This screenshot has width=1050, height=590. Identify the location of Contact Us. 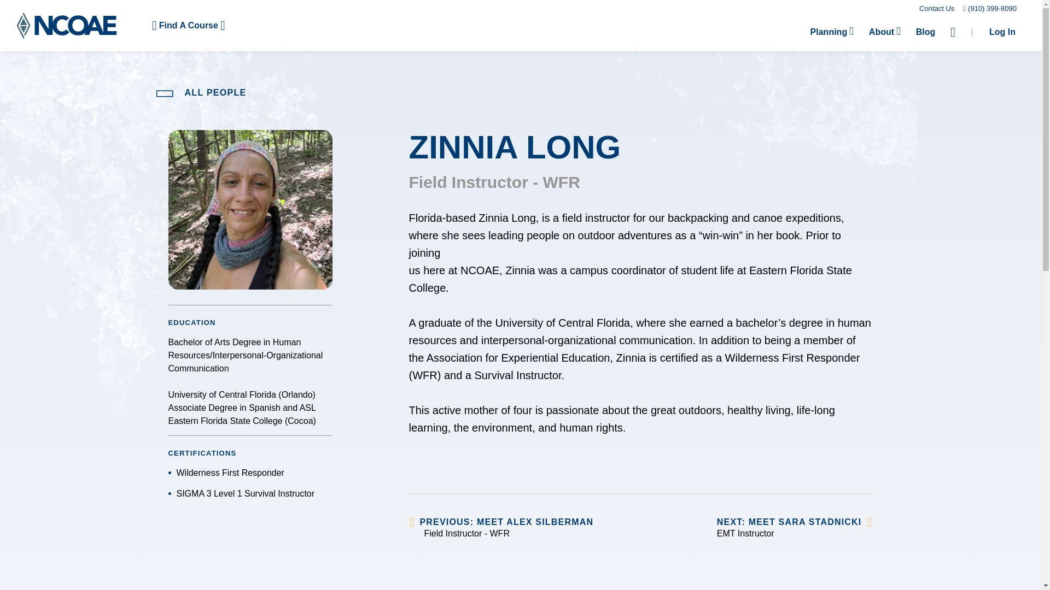
(937, 8).